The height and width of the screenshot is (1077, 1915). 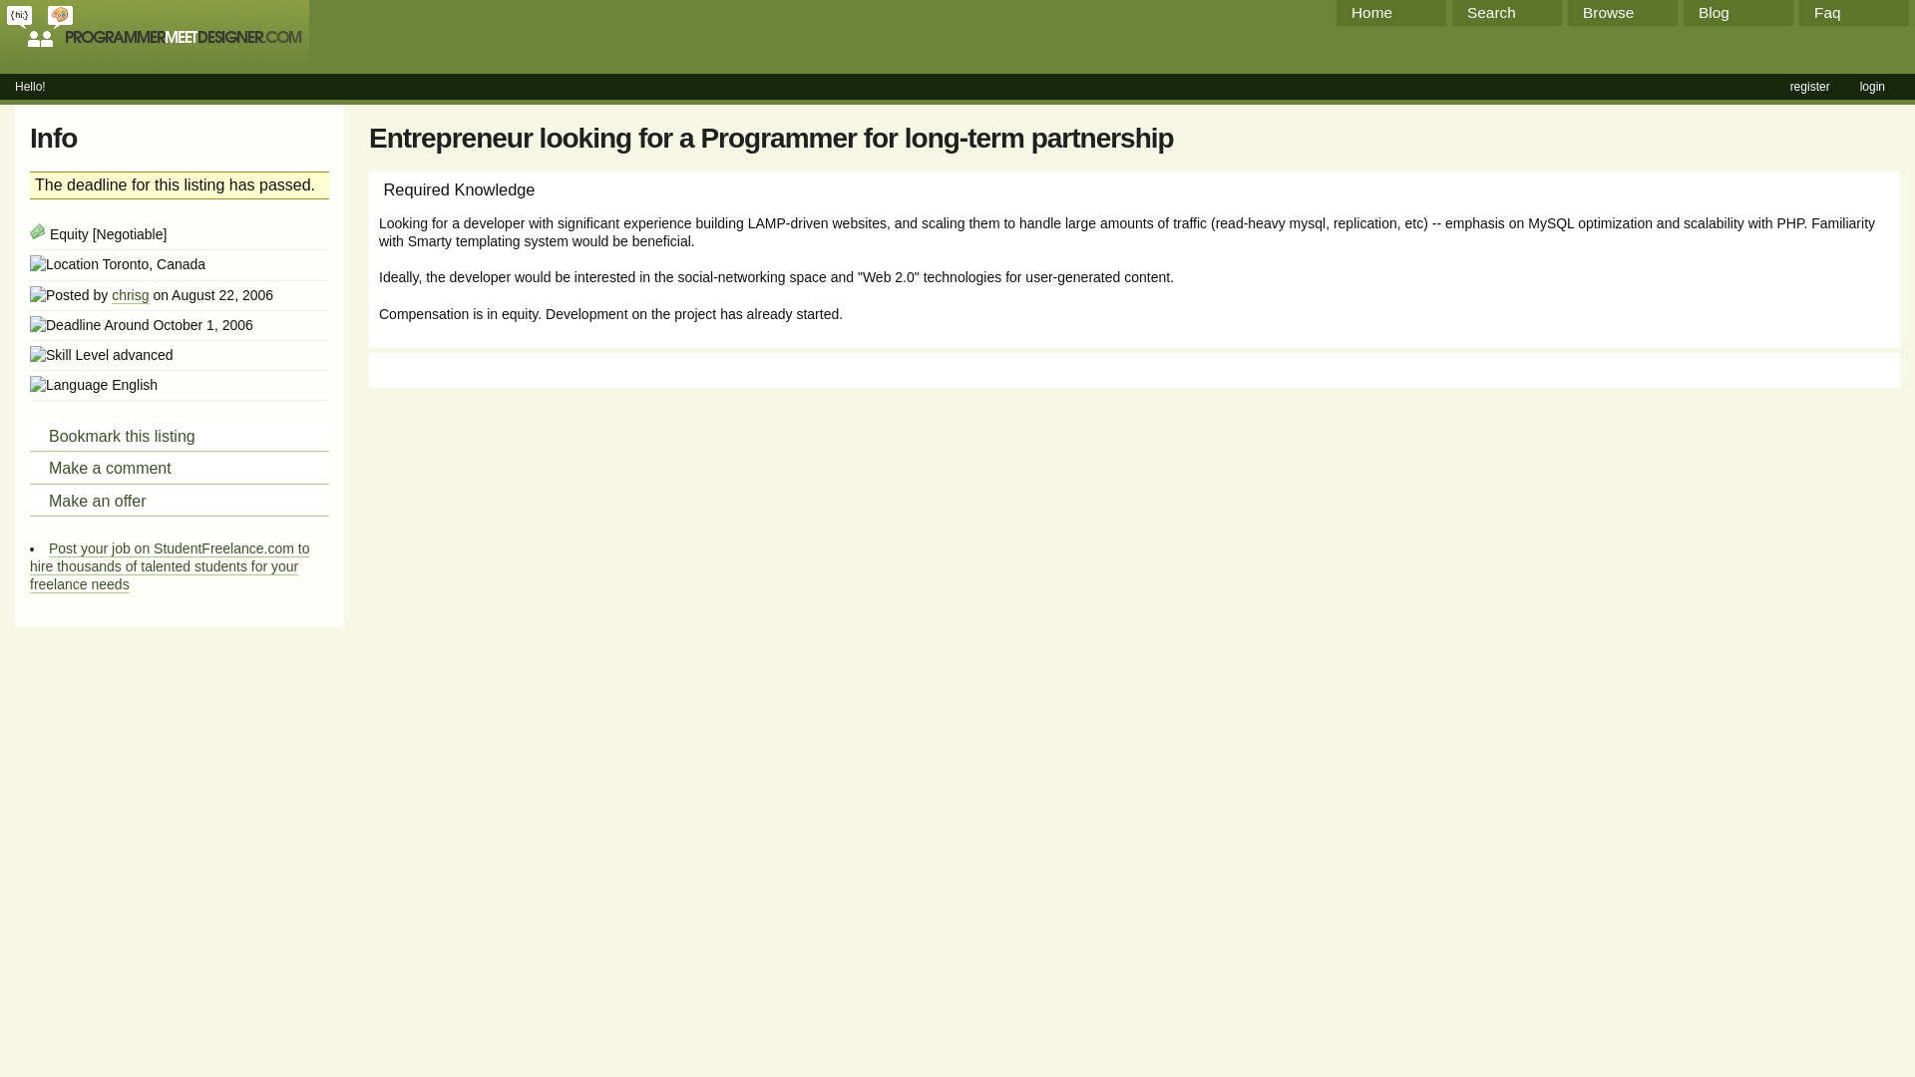 I want to click on Make a comment, so click(x=180, y=469).